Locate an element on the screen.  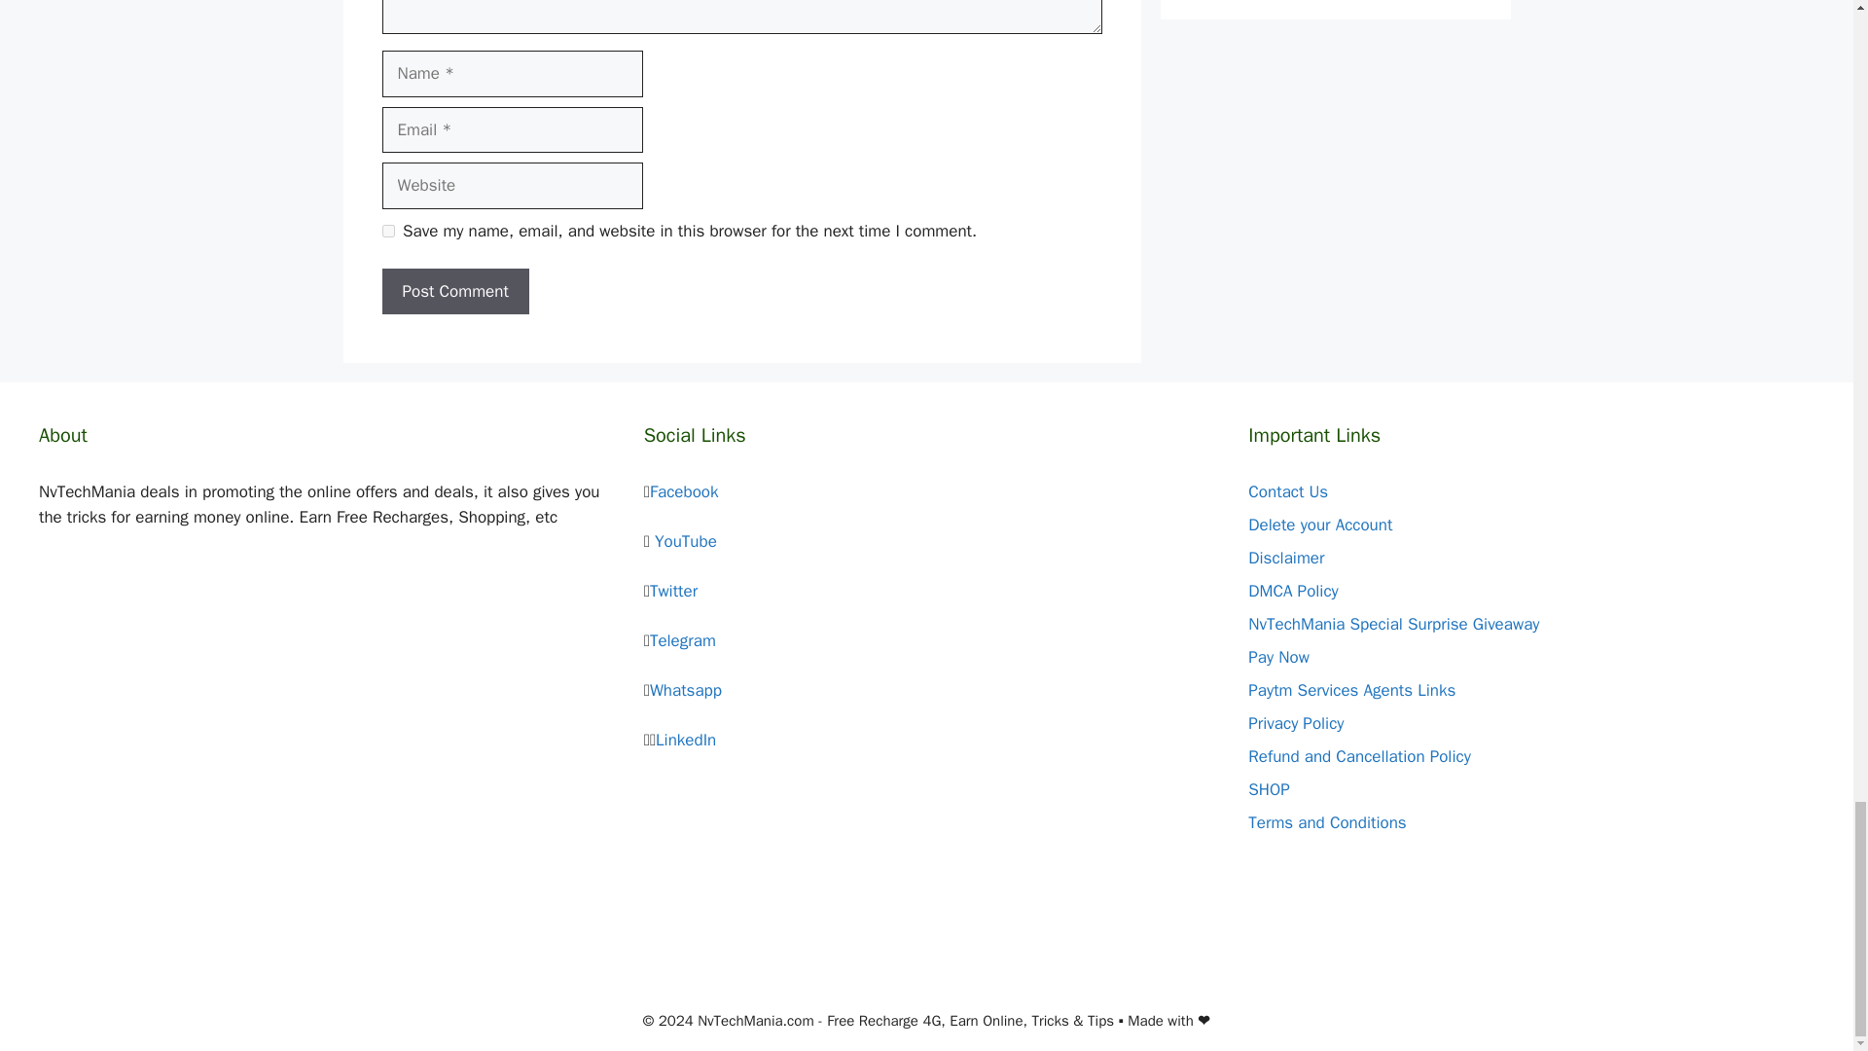
yes is located at coordinates (387, 232).